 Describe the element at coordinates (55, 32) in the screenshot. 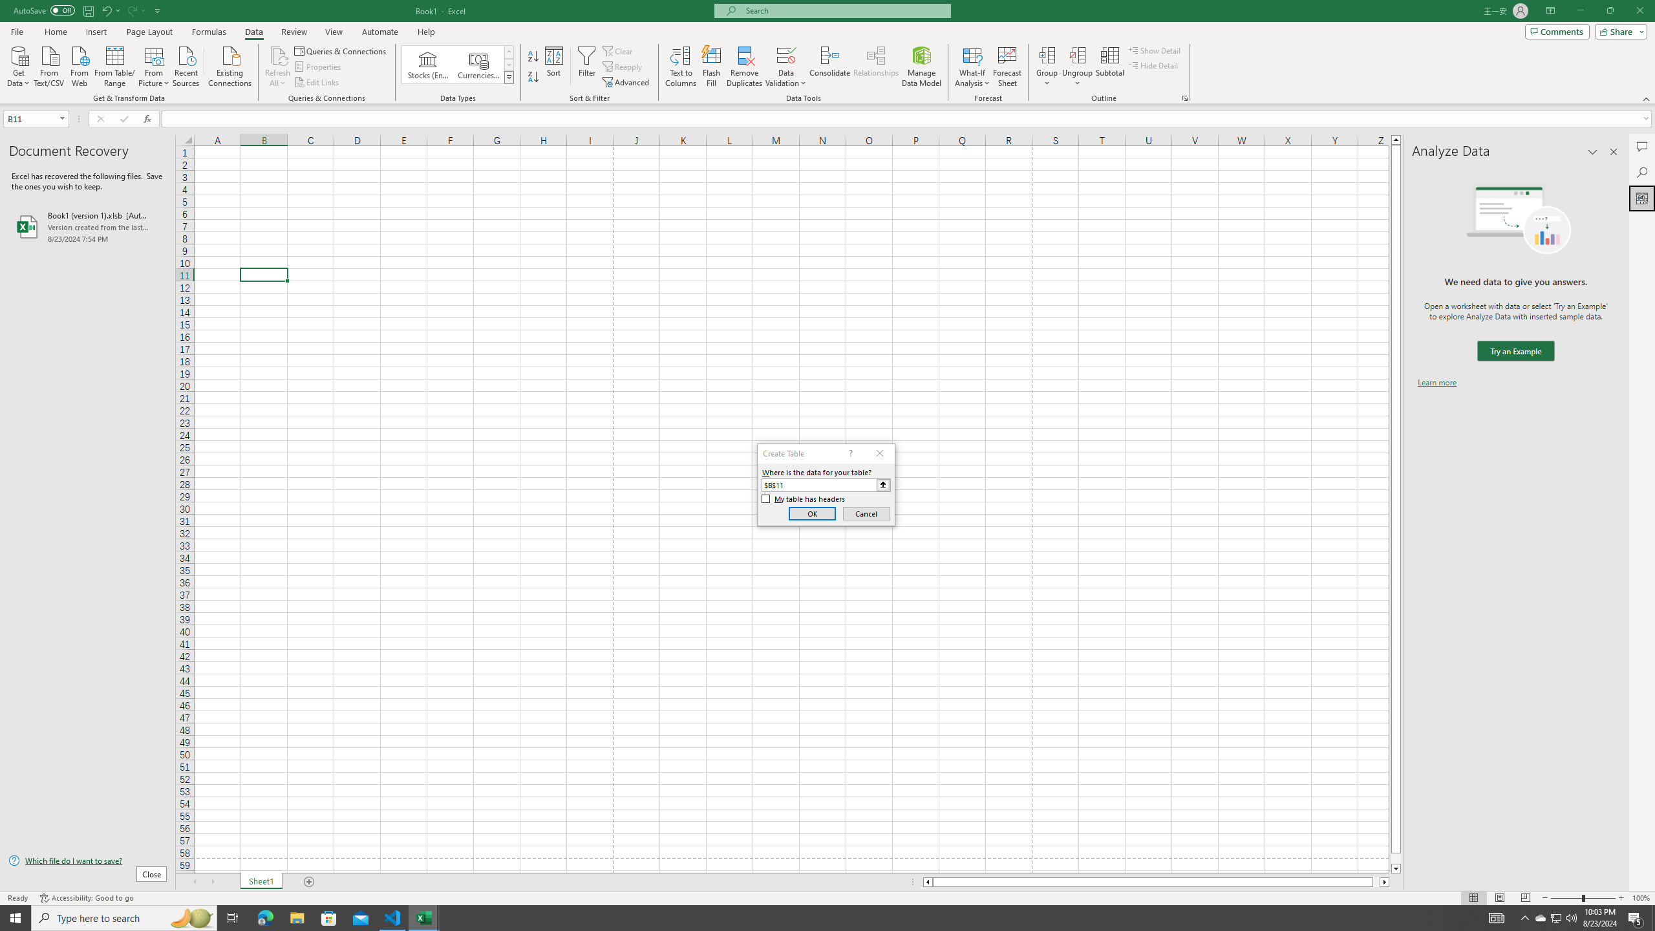

I see `Home` at that location.